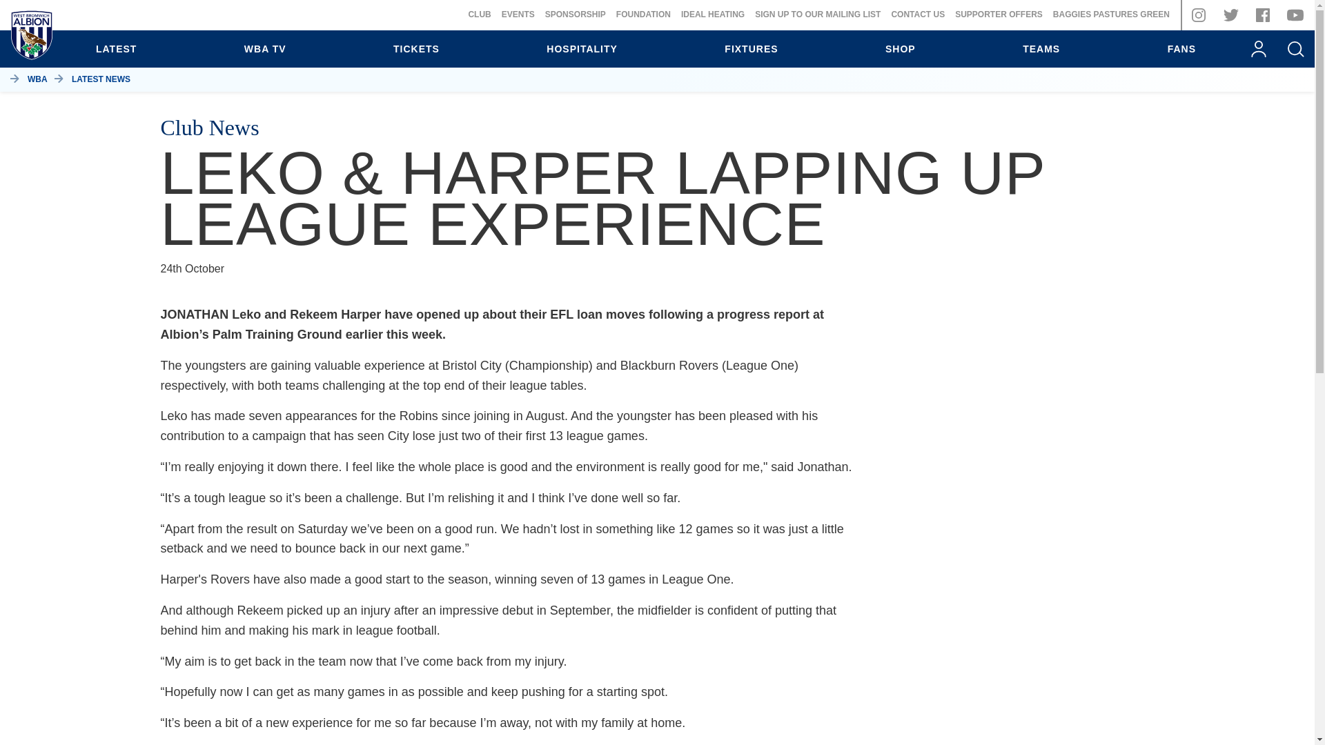  I want to click on CLUB, so click(479, 14).